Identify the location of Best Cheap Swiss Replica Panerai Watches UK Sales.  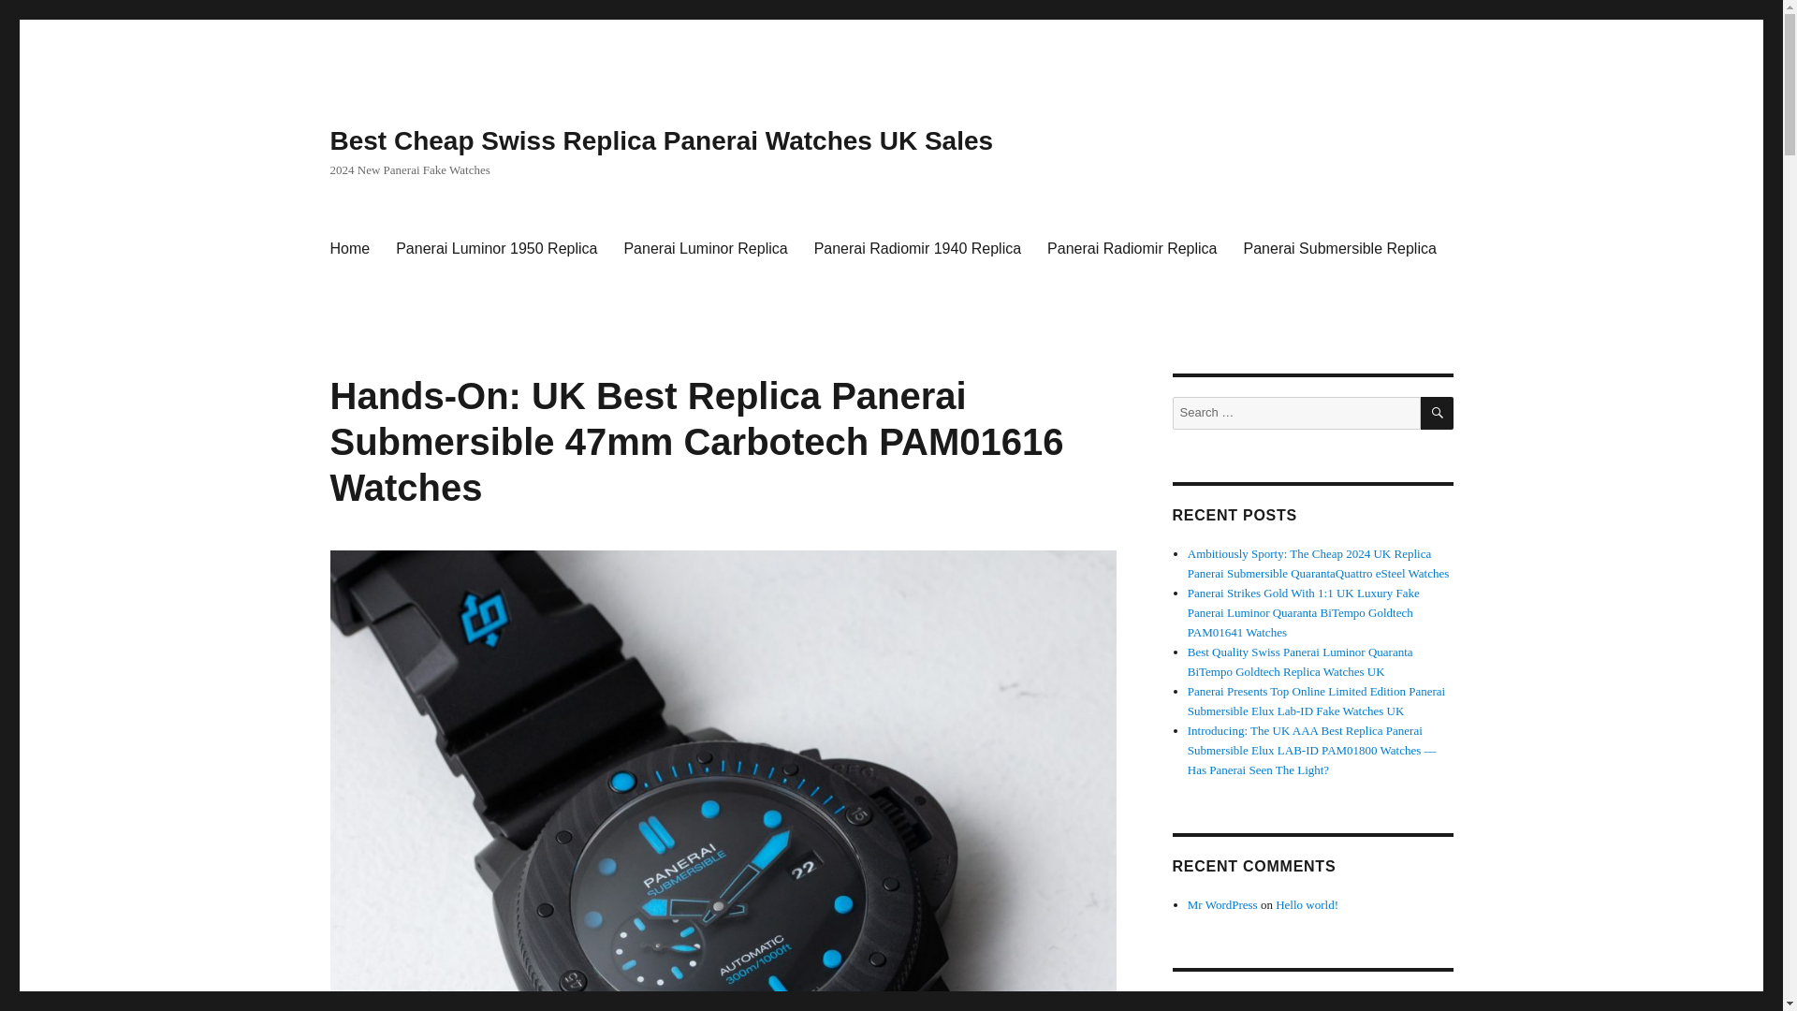
(661, 140).